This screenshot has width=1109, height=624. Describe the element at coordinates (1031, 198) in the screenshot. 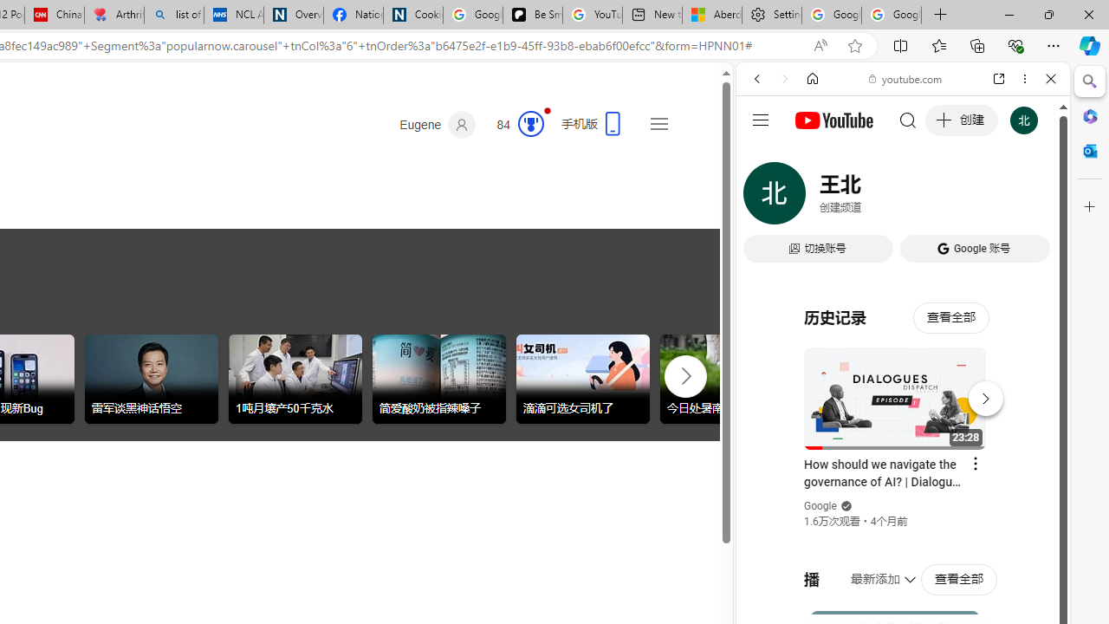

I see `Preferences` at that location.